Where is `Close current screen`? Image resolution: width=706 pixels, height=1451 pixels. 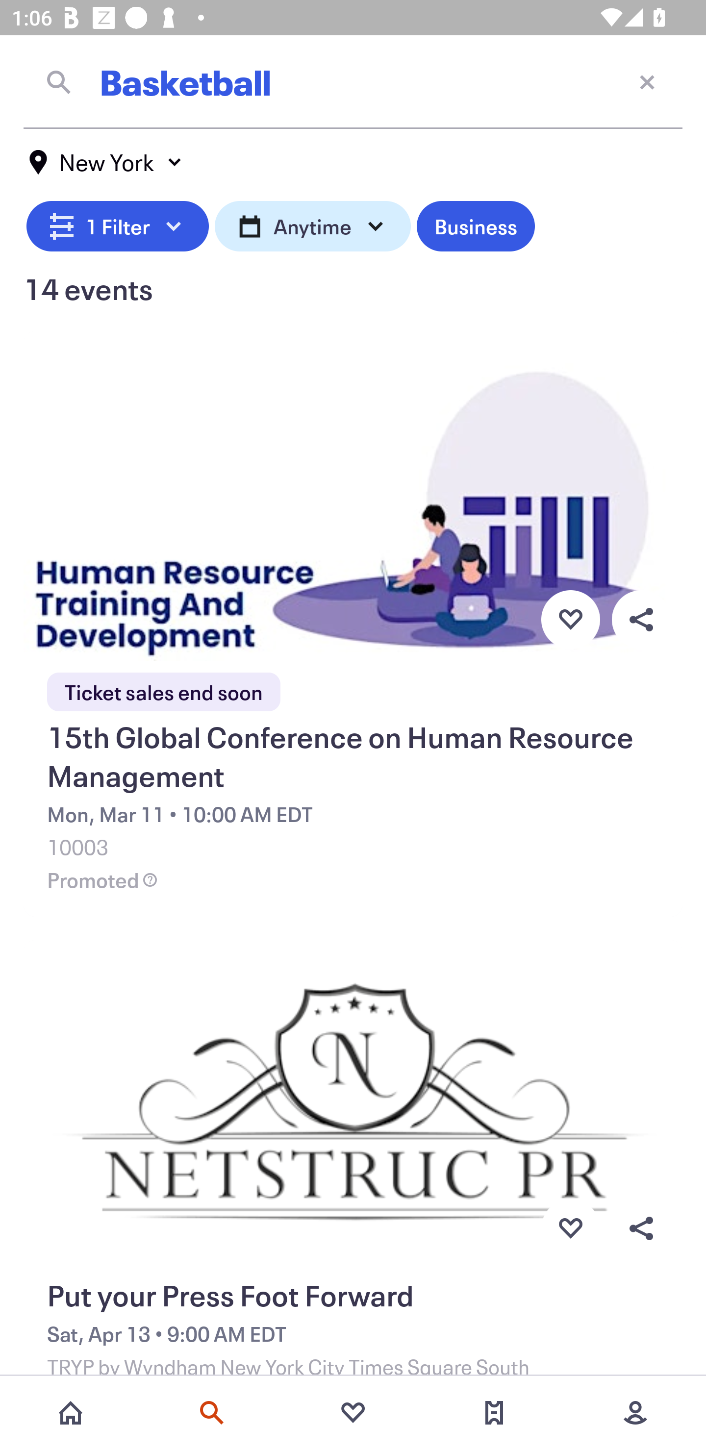 Close current screen is located at coordinates (647, 81).